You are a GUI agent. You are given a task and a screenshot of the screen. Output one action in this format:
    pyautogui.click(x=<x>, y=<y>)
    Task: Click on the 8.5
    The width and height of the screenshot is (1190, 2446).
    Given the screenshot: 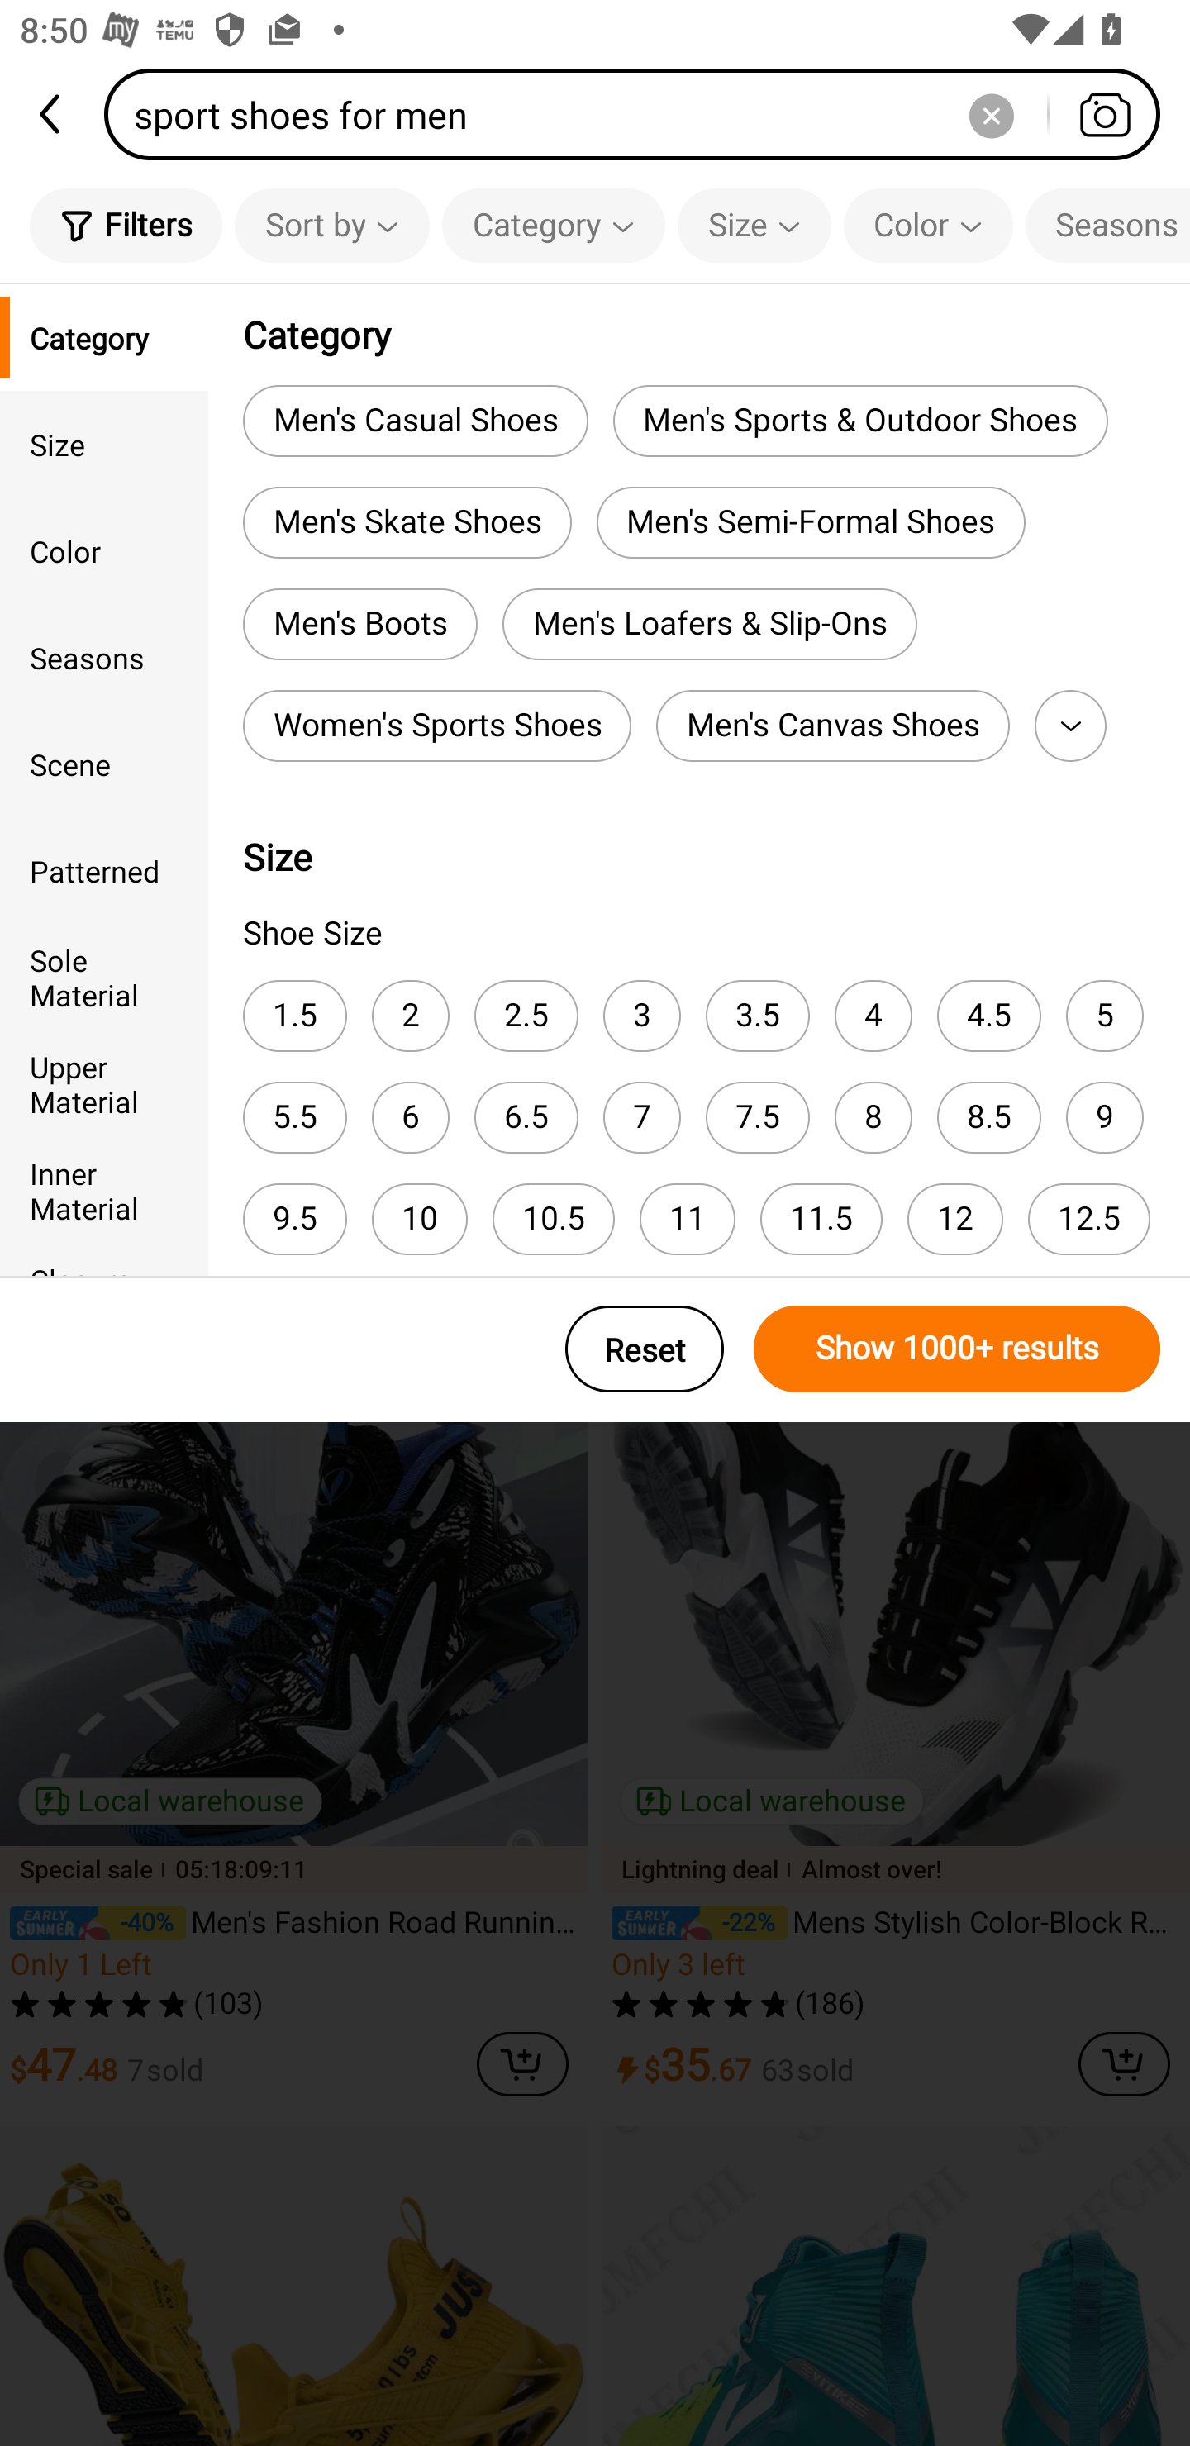 What is the action you would take?
    pyautogui.click(x=989, y=1117)
    